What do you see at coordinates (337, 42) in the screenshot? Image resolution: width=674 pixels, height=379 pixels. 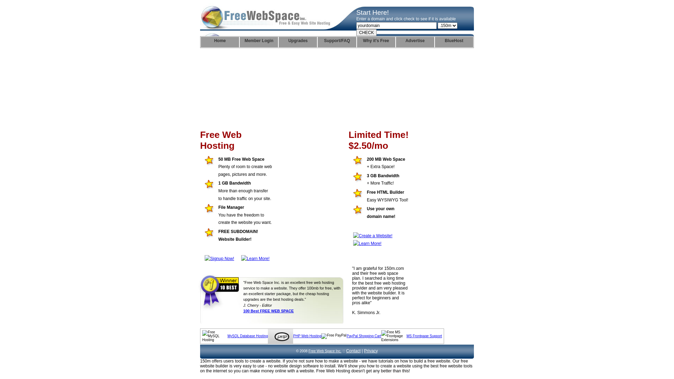 I see `Support/FAQ` at bounding box center [337, 42].